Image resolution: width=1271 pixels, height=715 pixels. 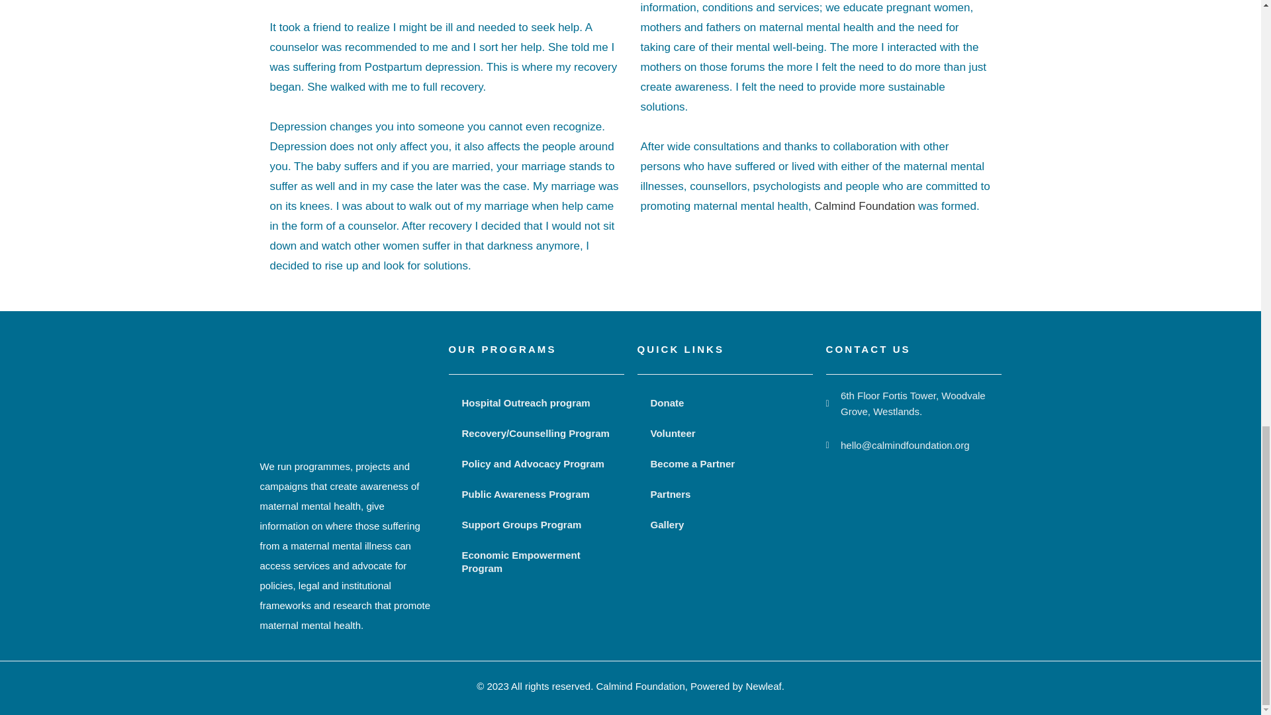 I want to click on Calmind-Foundation-Logo-white, so click(x=347, y=393).